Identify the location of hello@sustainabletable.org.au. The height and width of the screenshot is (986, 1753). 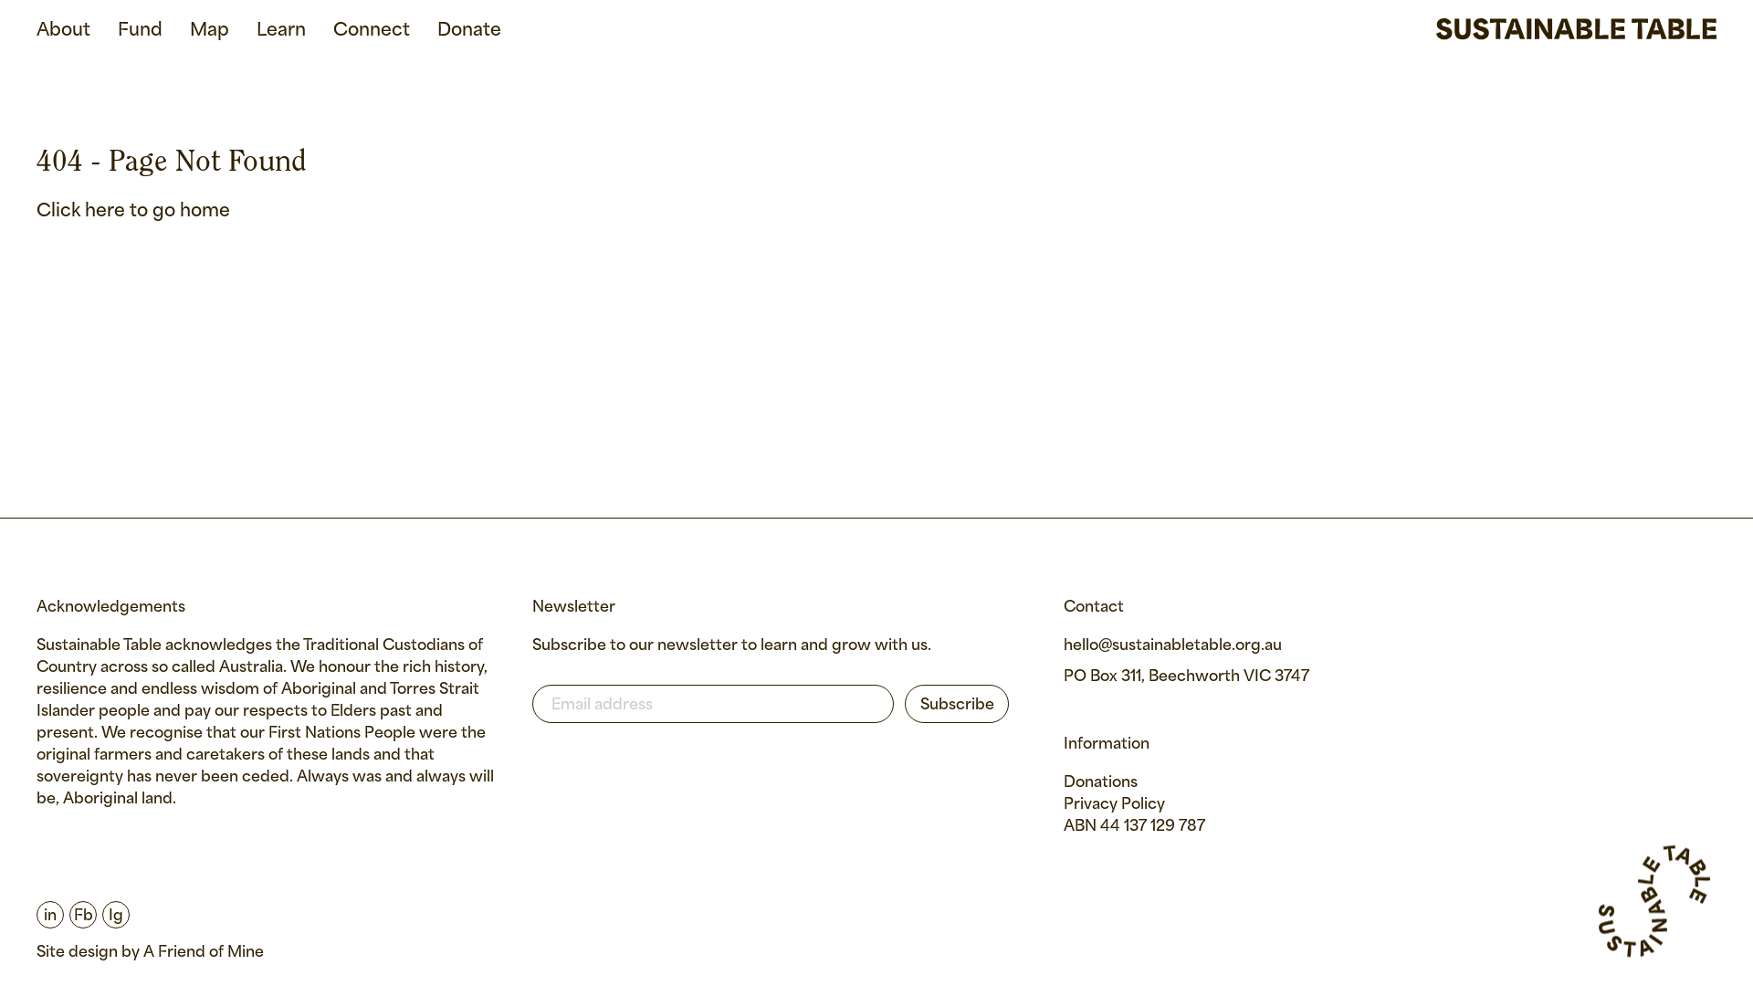
(1172, 646).